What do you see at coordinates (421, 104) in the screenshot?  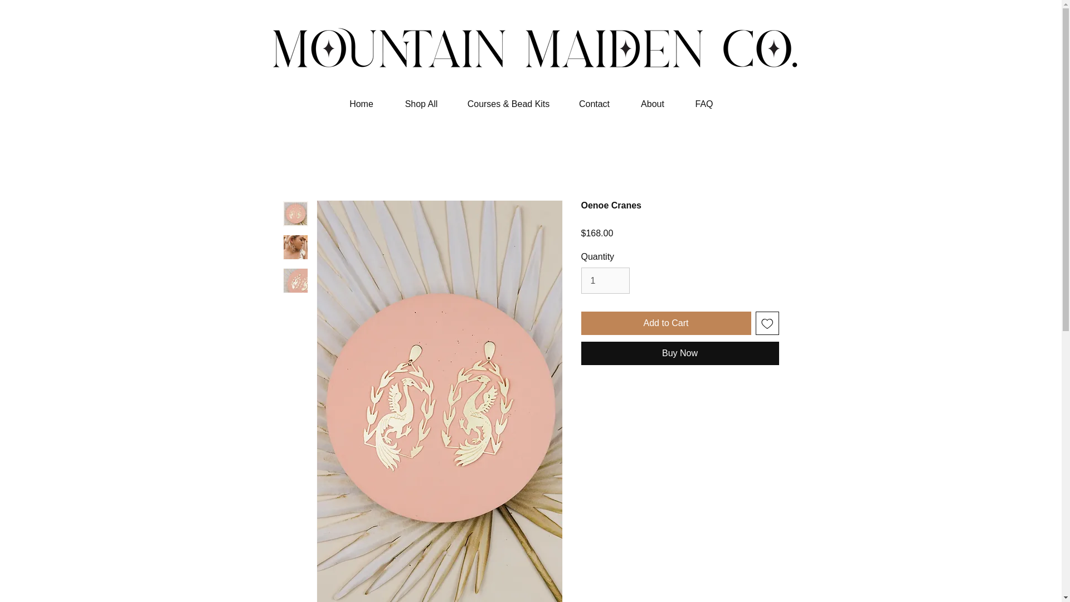 I see `Shop All` at bounding box center [421, 104].